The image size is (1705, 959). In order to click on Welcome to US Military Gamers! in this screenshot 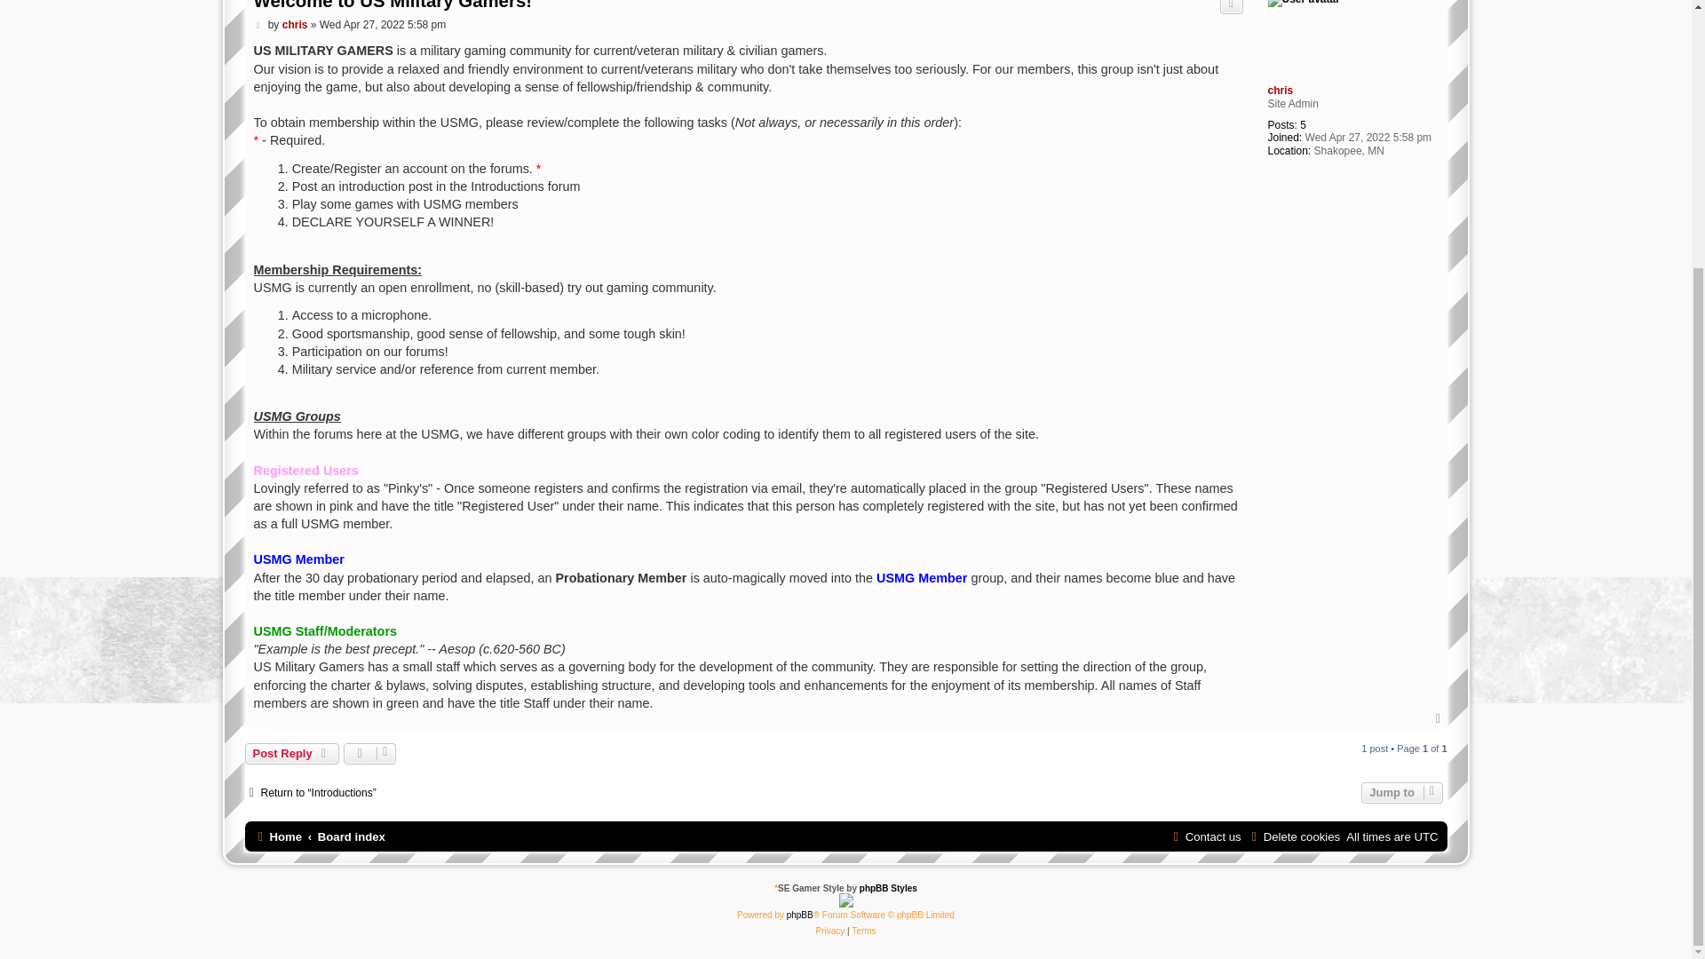, I will do `click(393, 7)`.